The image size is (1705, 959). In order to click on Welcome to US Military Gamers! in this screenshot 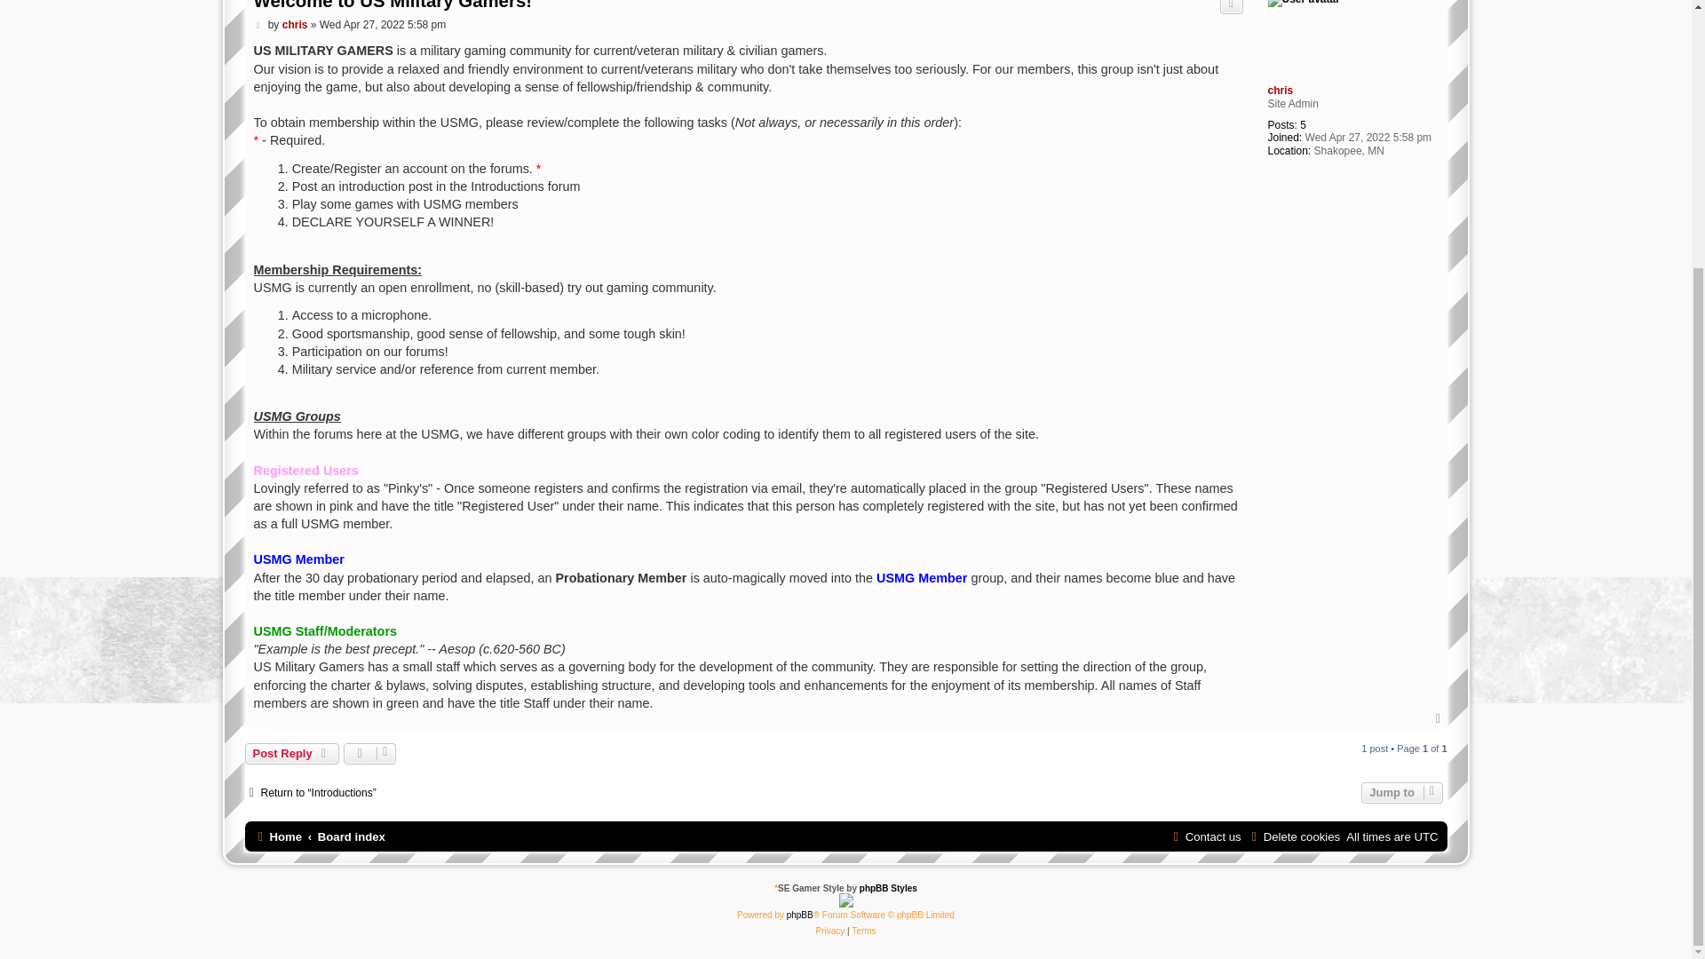, I will do `click(393, 7)`.